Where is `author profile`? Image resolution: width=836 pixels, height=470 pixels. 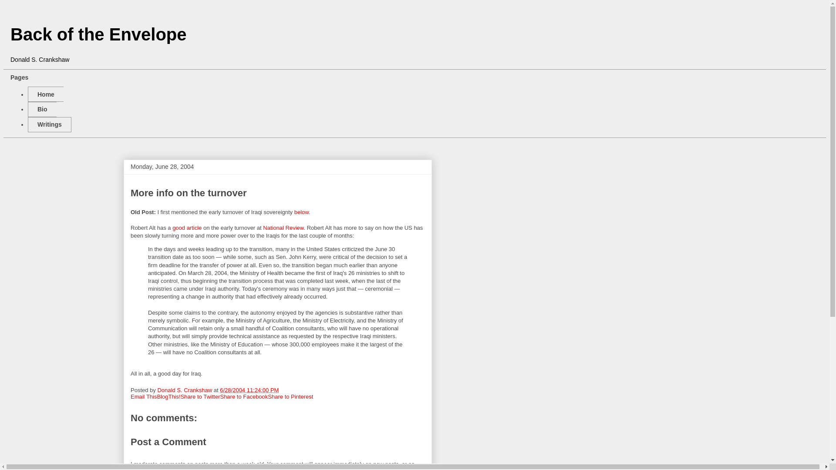 author profile is located at coordinates (185, 390).